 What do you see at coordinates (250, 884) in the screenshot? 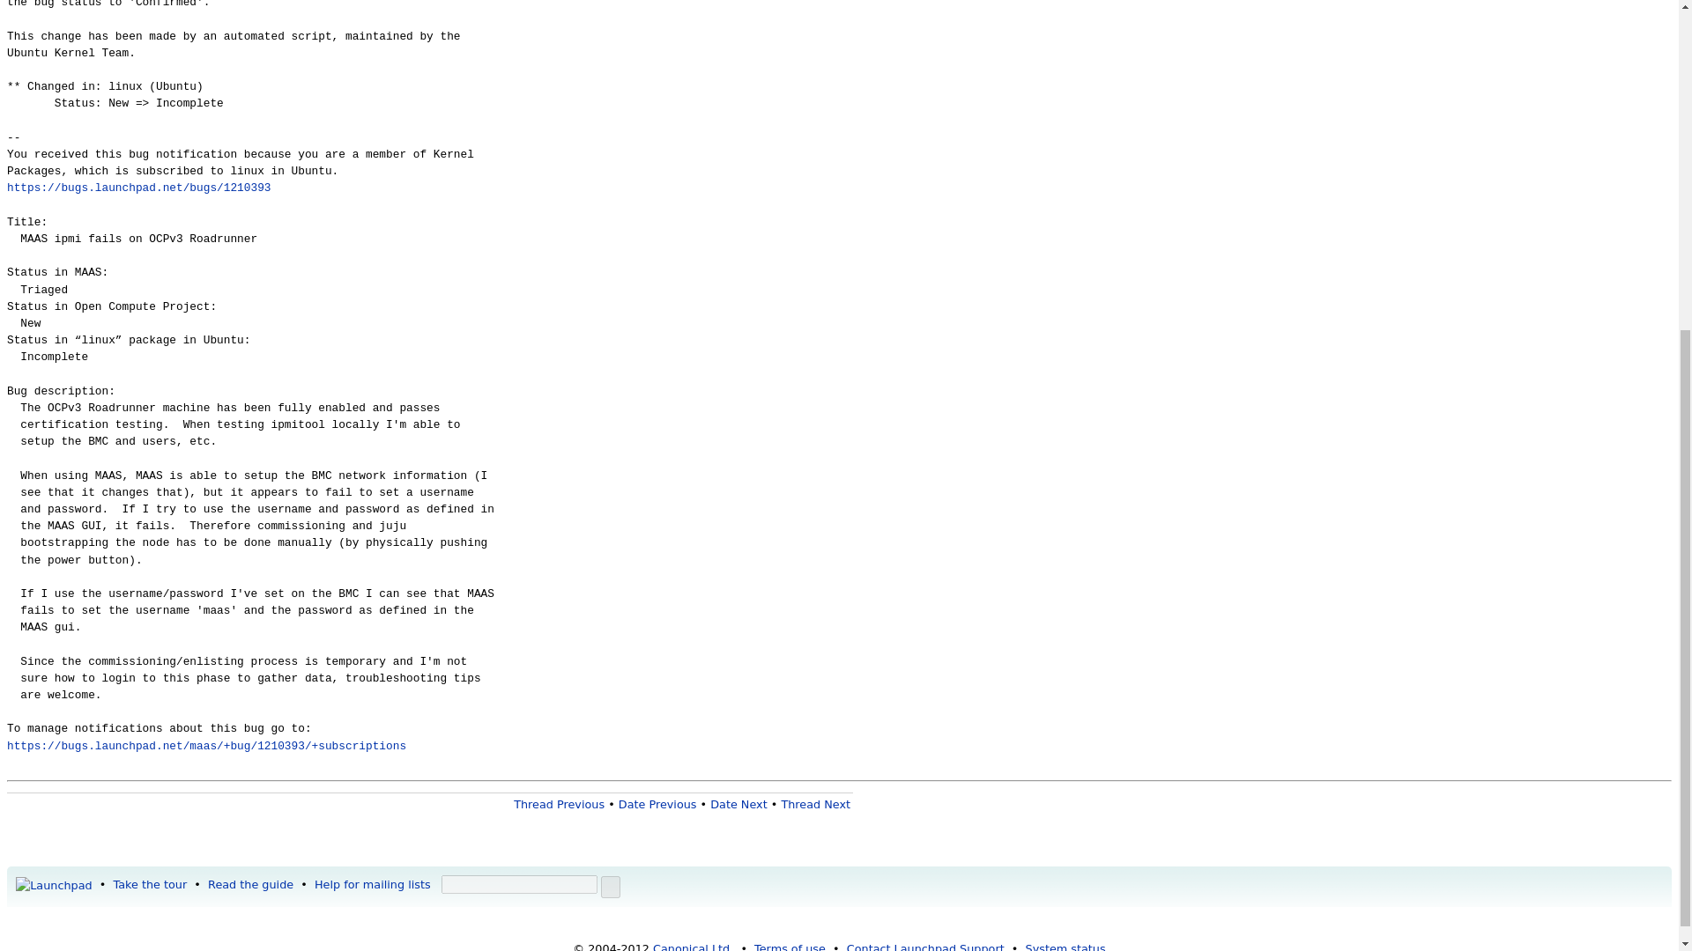
I see `Read the guide` at bounding box center [250, 884].